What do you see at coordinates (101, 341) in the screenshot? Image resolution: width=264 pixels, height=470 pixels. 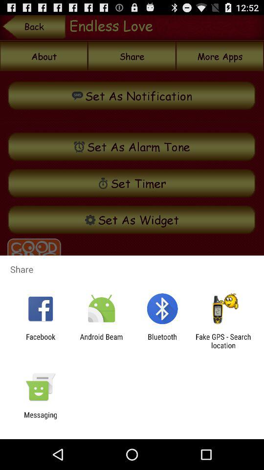 I see `scroll to android beam icon` at bounding box center [101, 341].